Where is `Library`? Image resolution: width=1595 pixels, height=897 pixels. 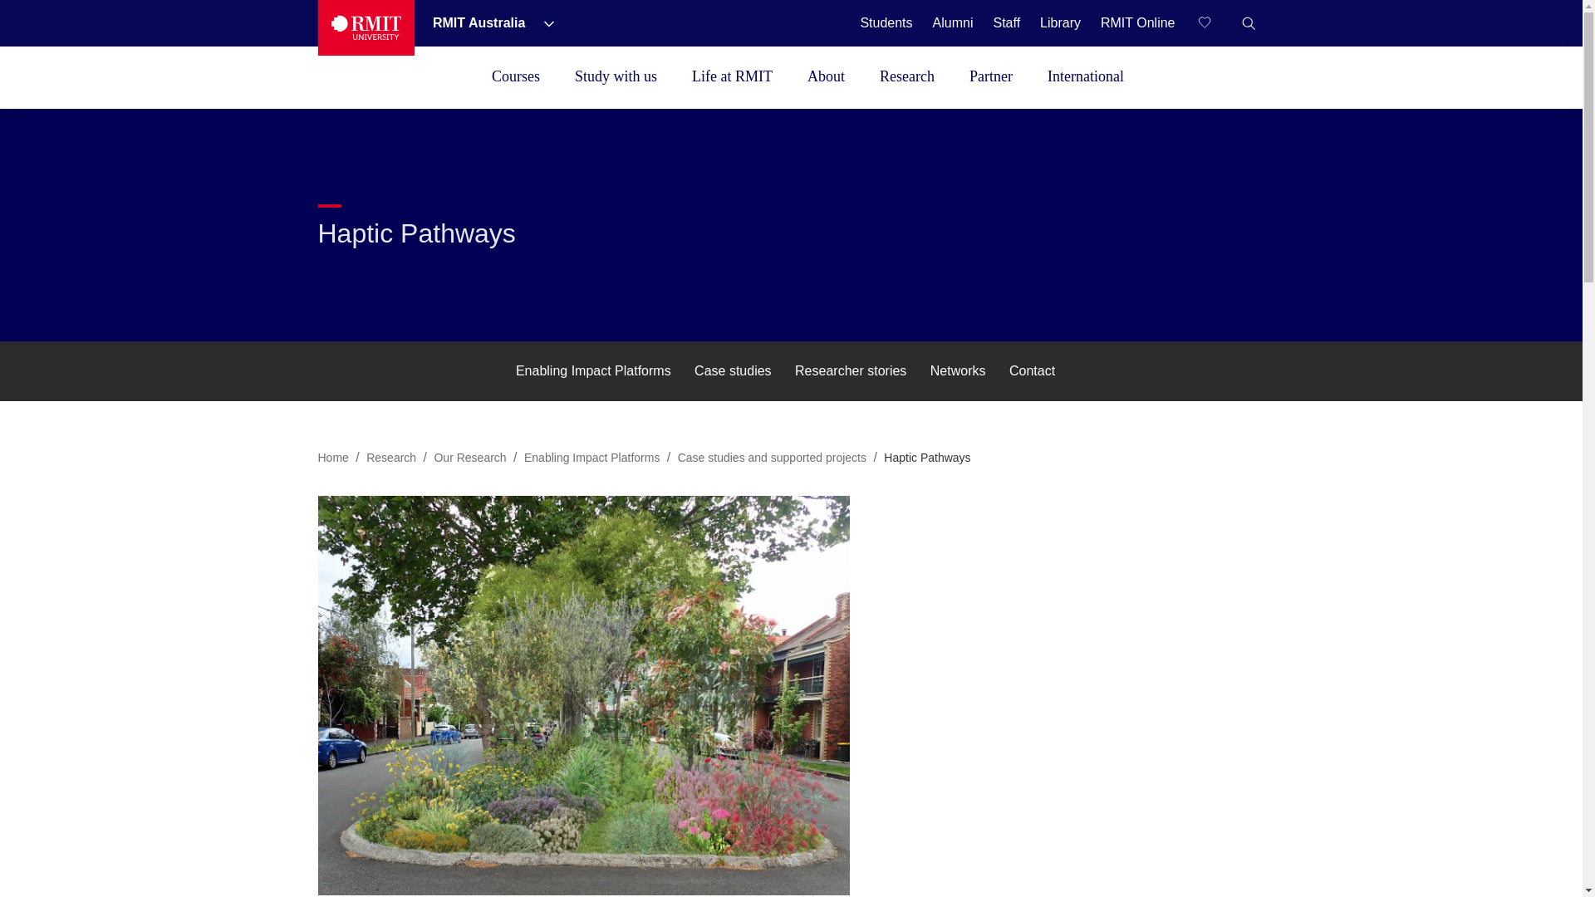 Library is located at coordinates (1060, 22).